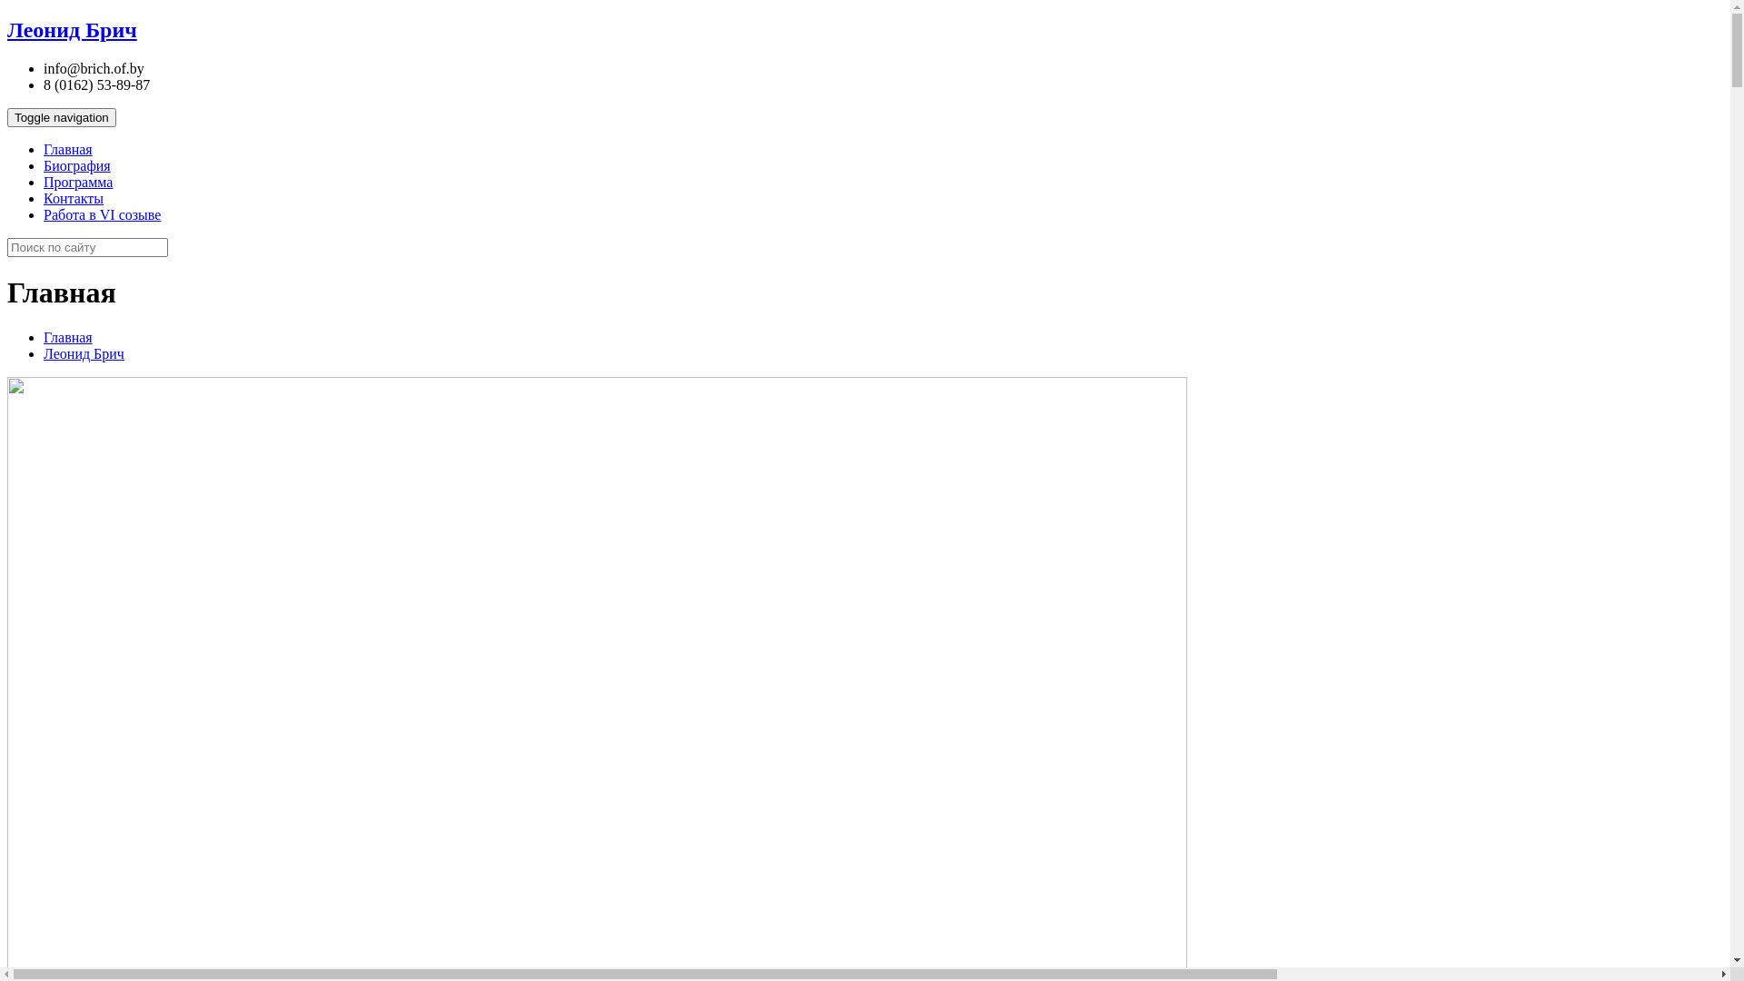  Describe the element at coordinates (62, 118) in the screenshot. I see `Toggle navigation` at that location.